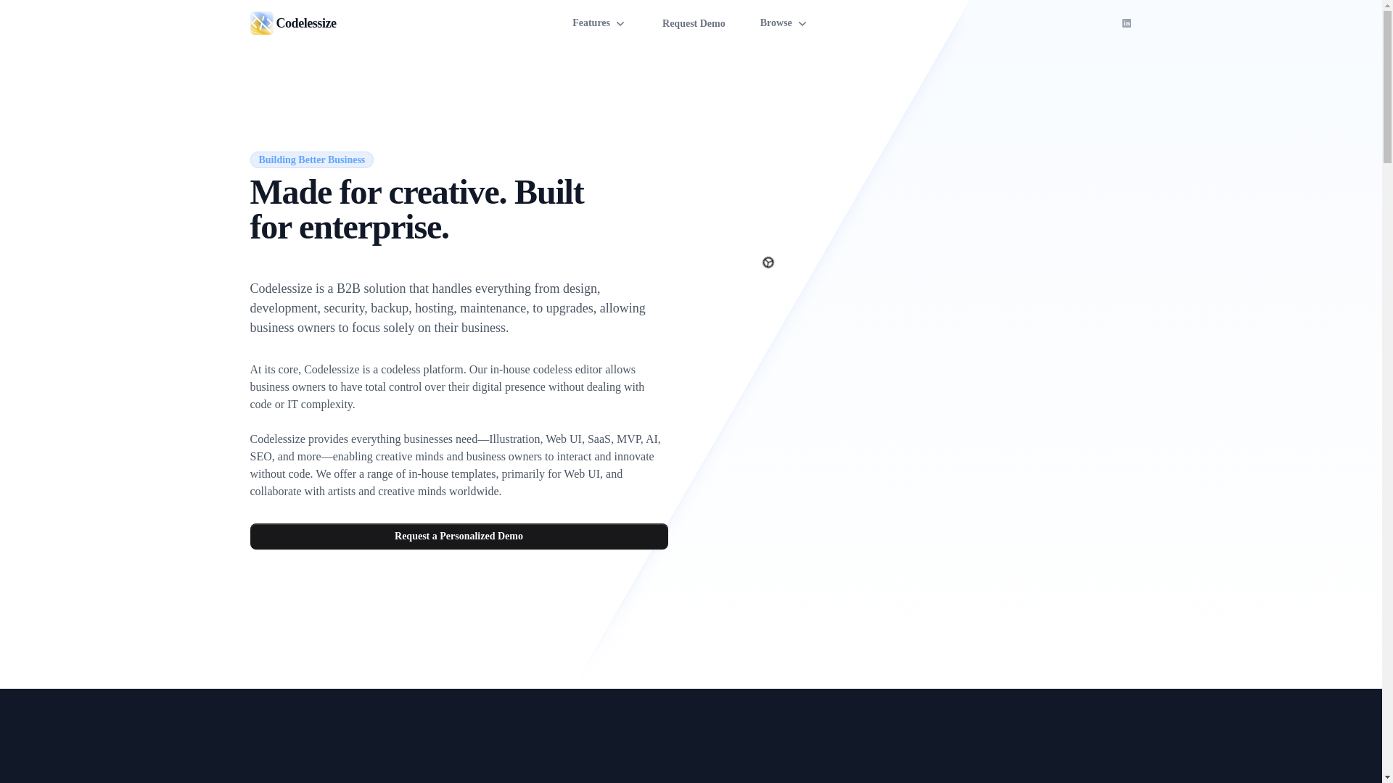  I want to click on Linkedin, so click(1126, 22).